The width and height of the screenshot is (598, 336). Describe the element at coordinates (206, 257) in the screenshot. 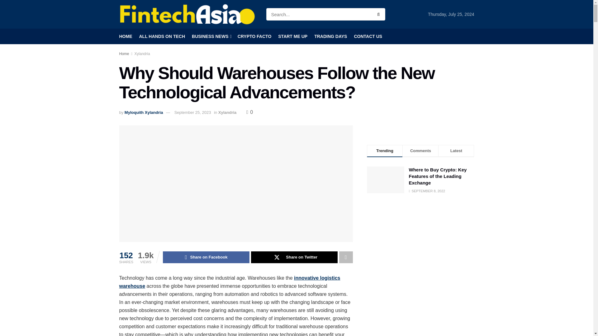

I see `Share on Facebook` at that location.